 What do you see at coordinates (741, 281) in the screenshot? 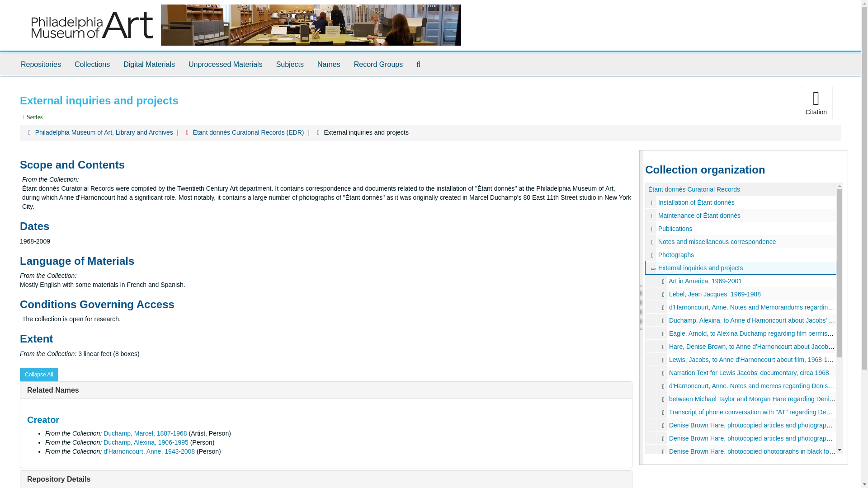
I see `Art in America` at bounding box center [741, 281].